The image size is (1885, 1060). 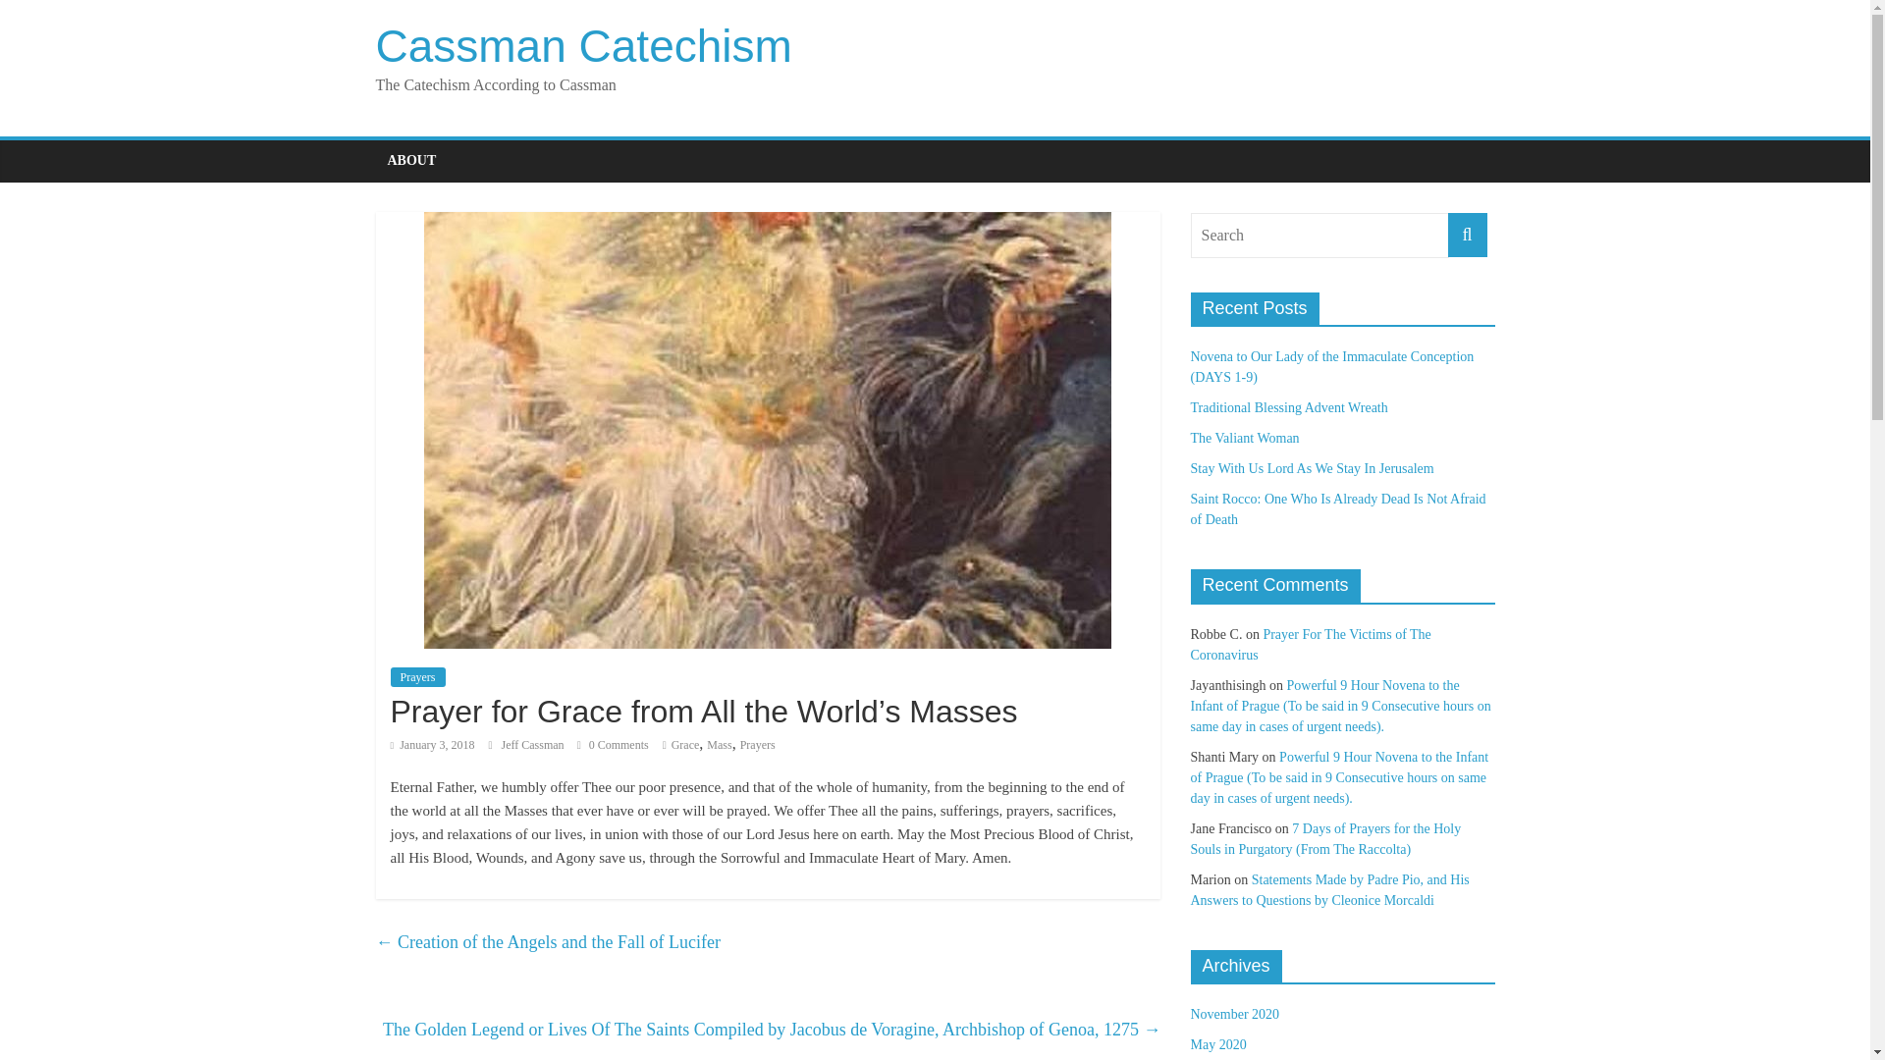 I want to click on The Valiant Woman, so click(x=1243, y=438).